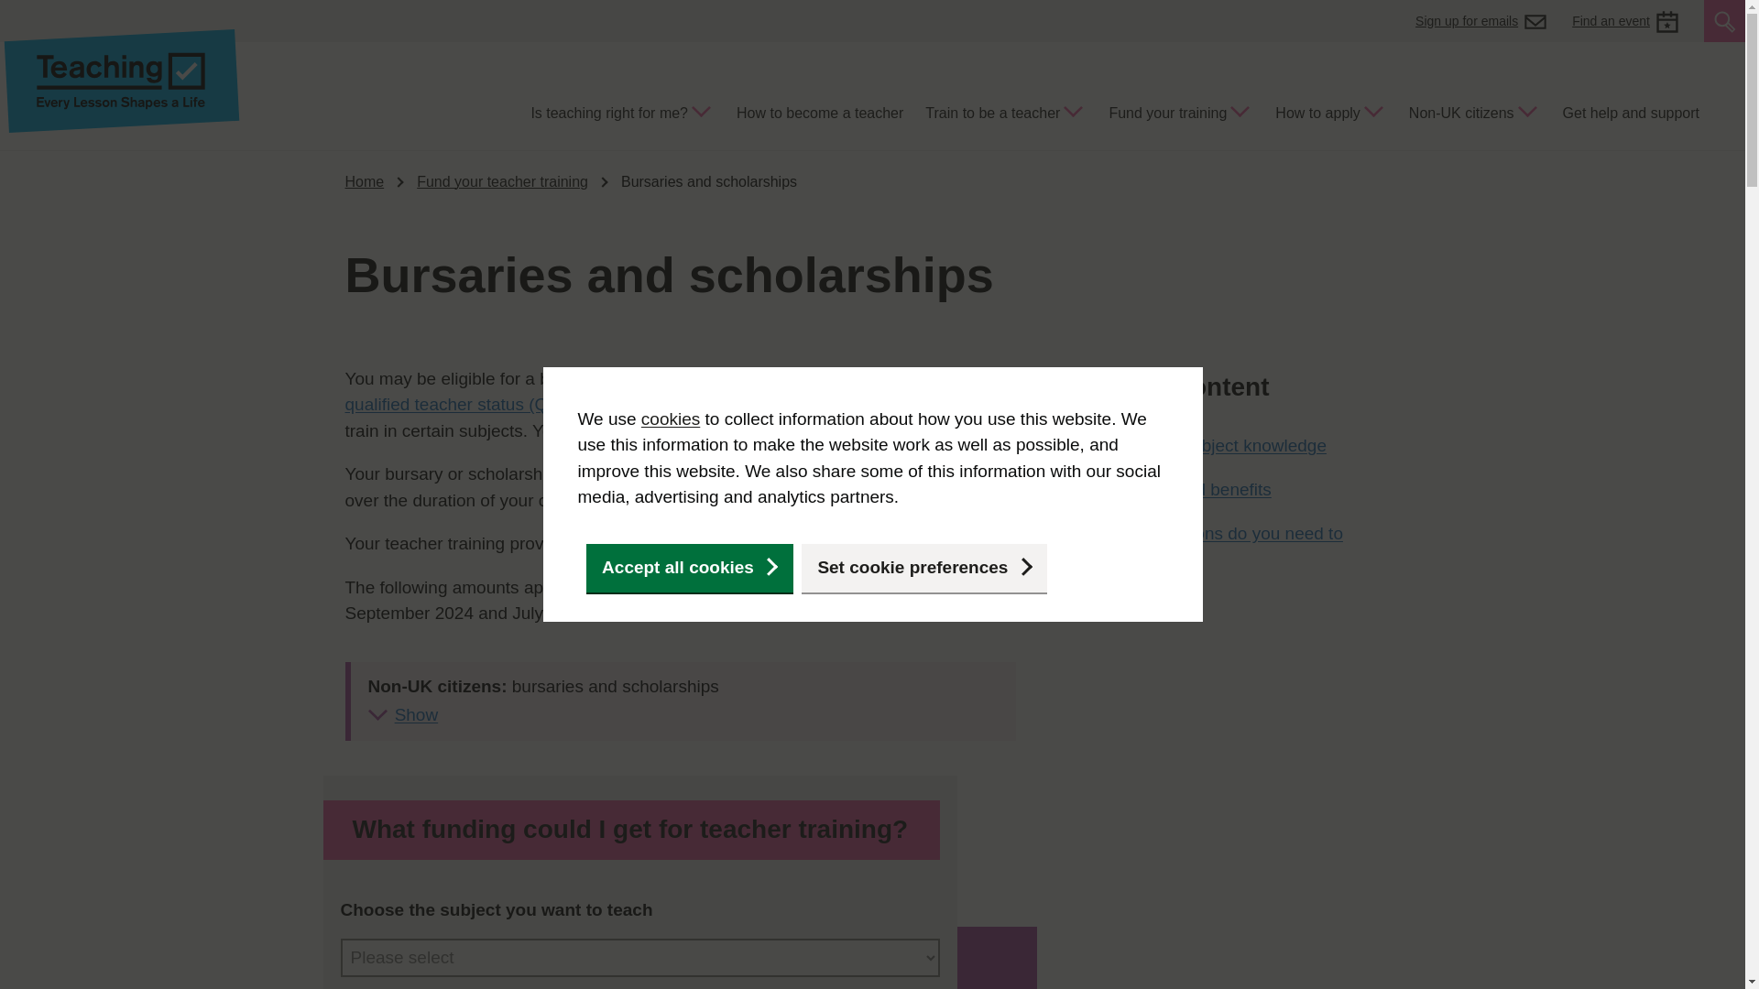 The image size is (1759, 989). What do you see at coordinates (1480, 21) in the screenshot?
I see `Sign up for emails` at bounding box center [1480, 21].